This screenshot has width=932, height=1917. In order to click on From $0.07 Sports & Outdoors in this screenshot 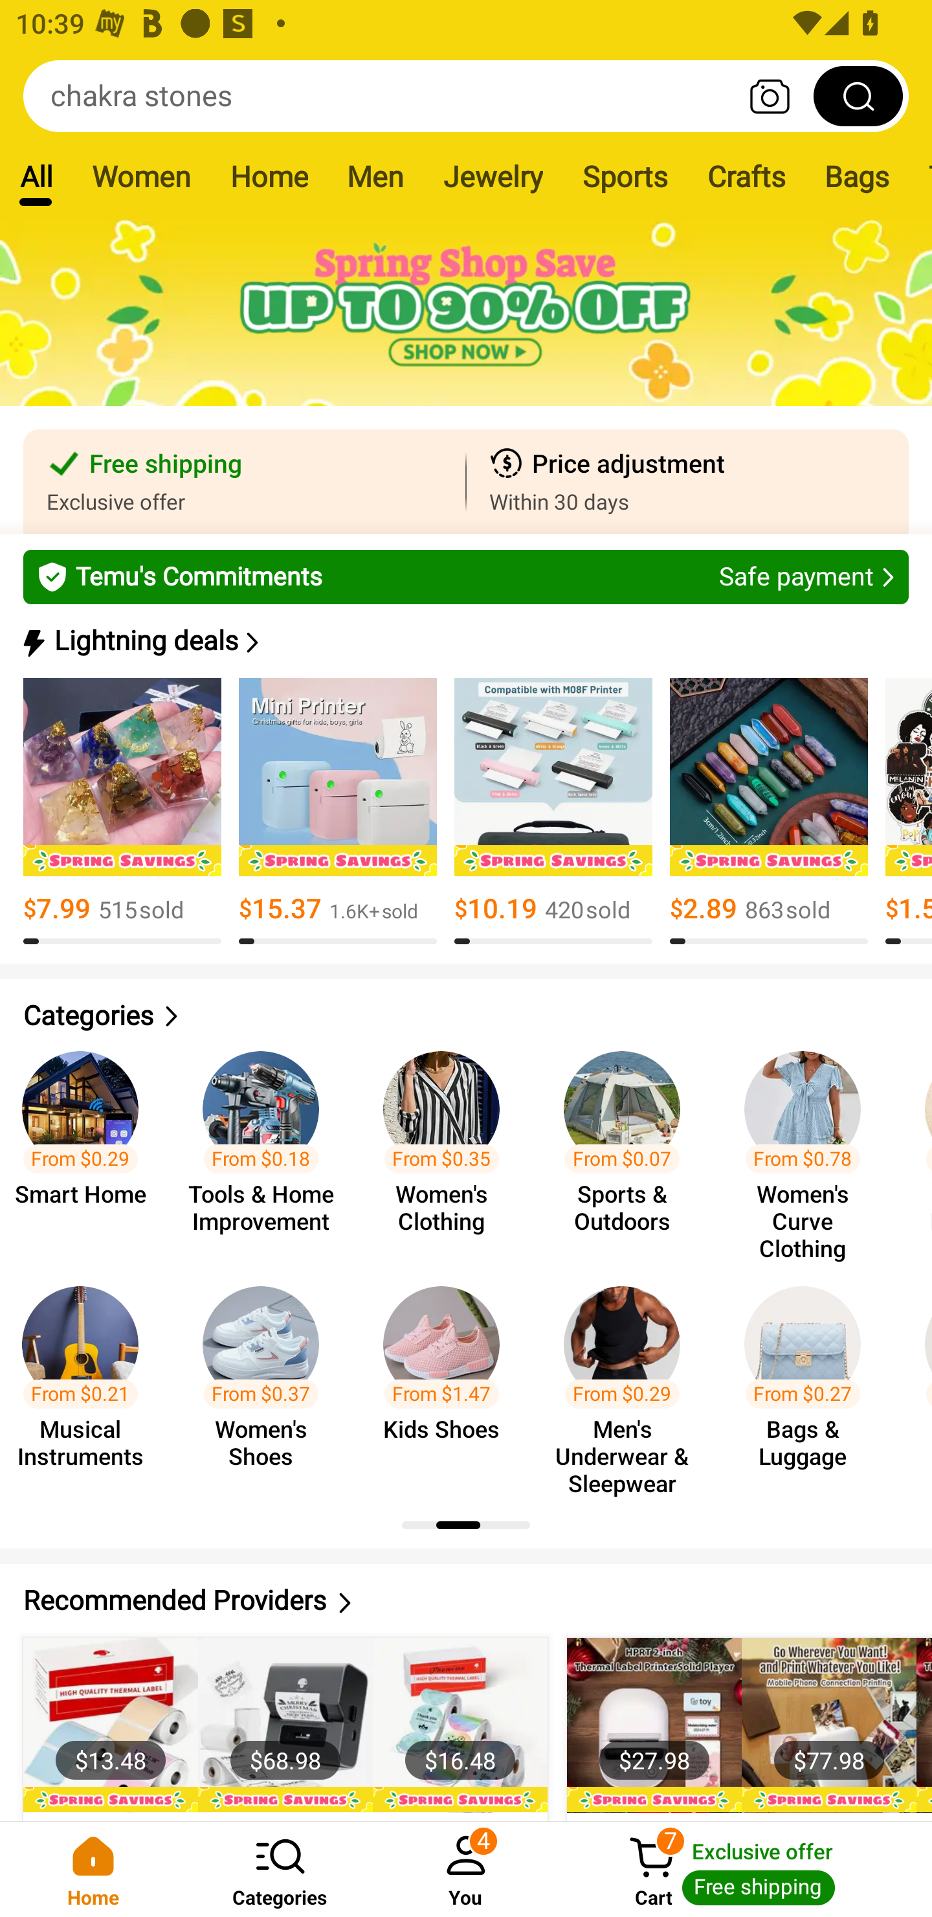, I will do `click(629, 1145)`.